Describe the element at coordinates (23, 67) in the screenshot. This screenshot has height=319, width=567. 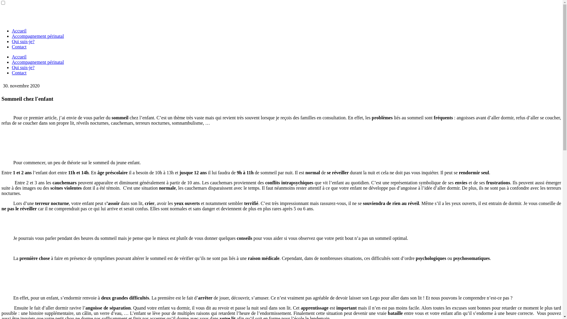
I see `Qui suis-je?` at that location.